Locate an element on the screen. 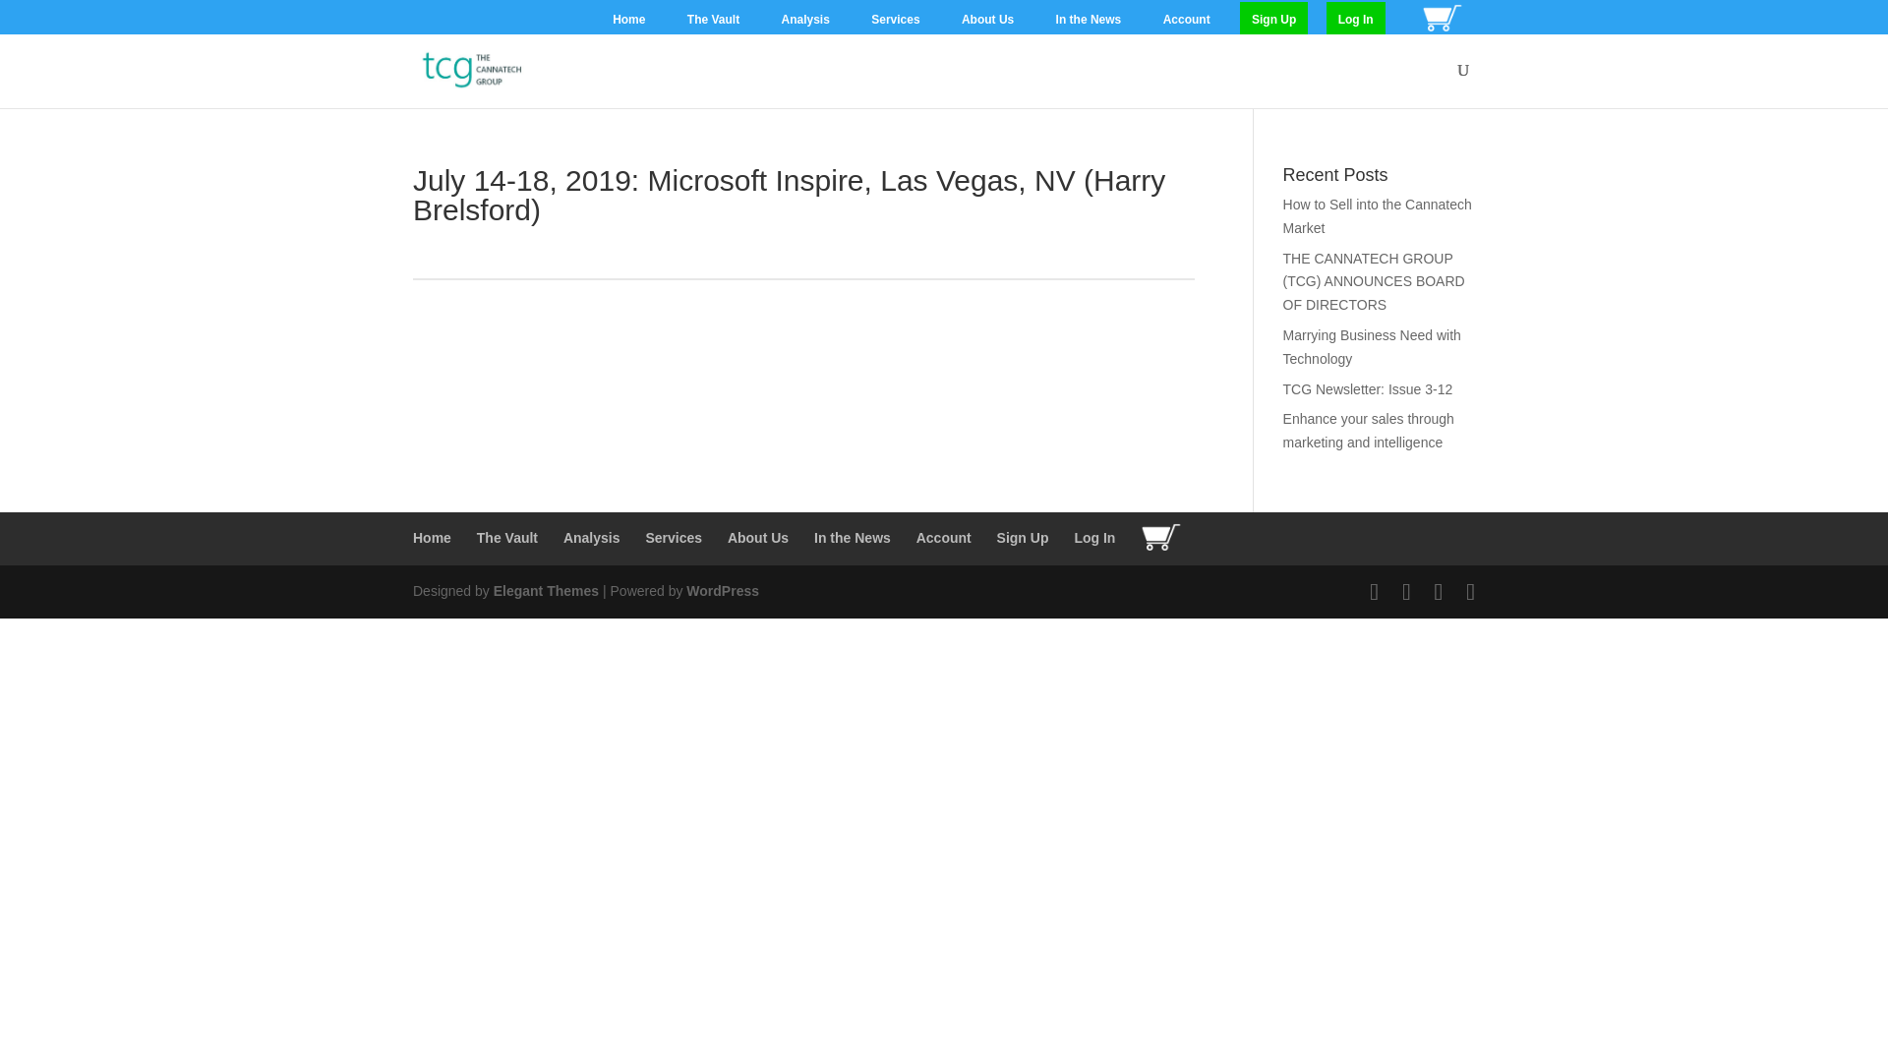 This screenshot has width=1888, height=1062. Elegant Themes is located at coordinates (545, 590).